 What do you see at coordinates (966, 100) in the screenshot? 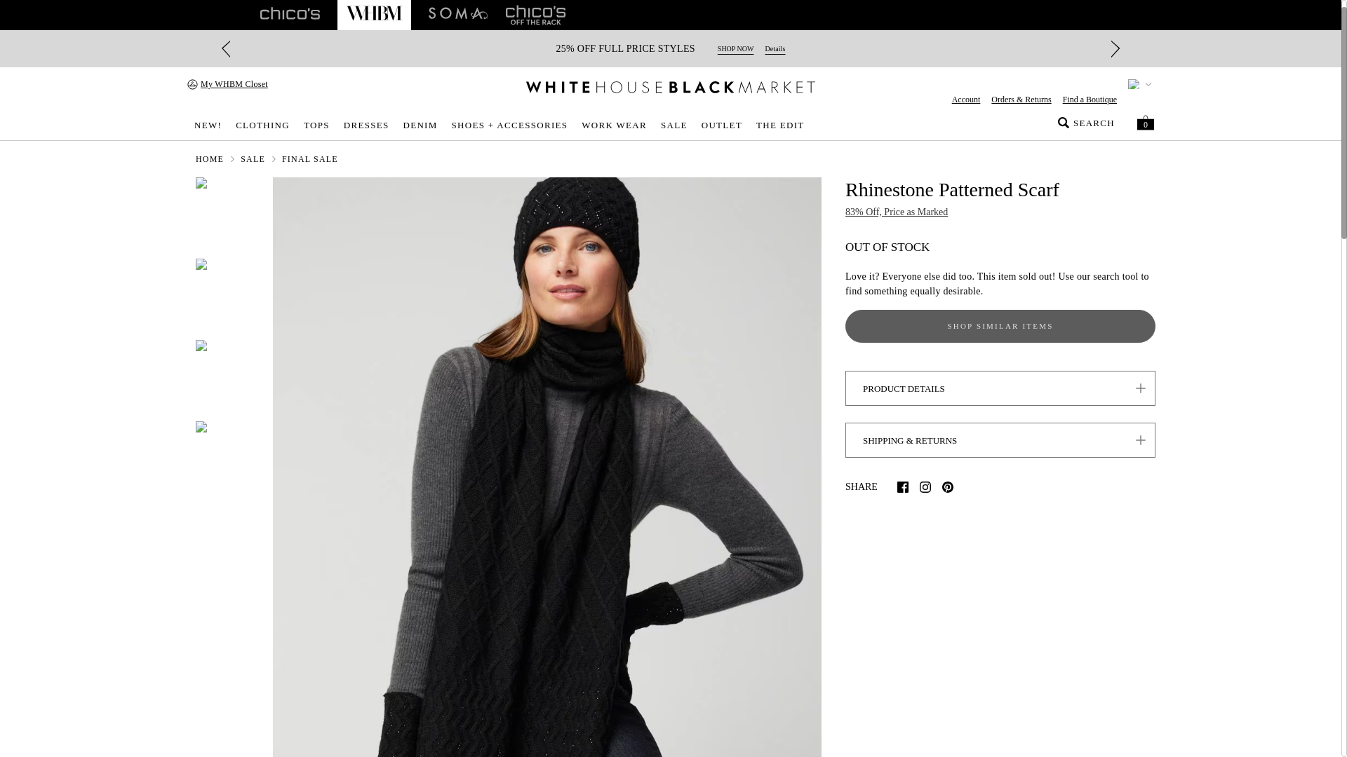
I see `Account` at bounding box center [966, 100].